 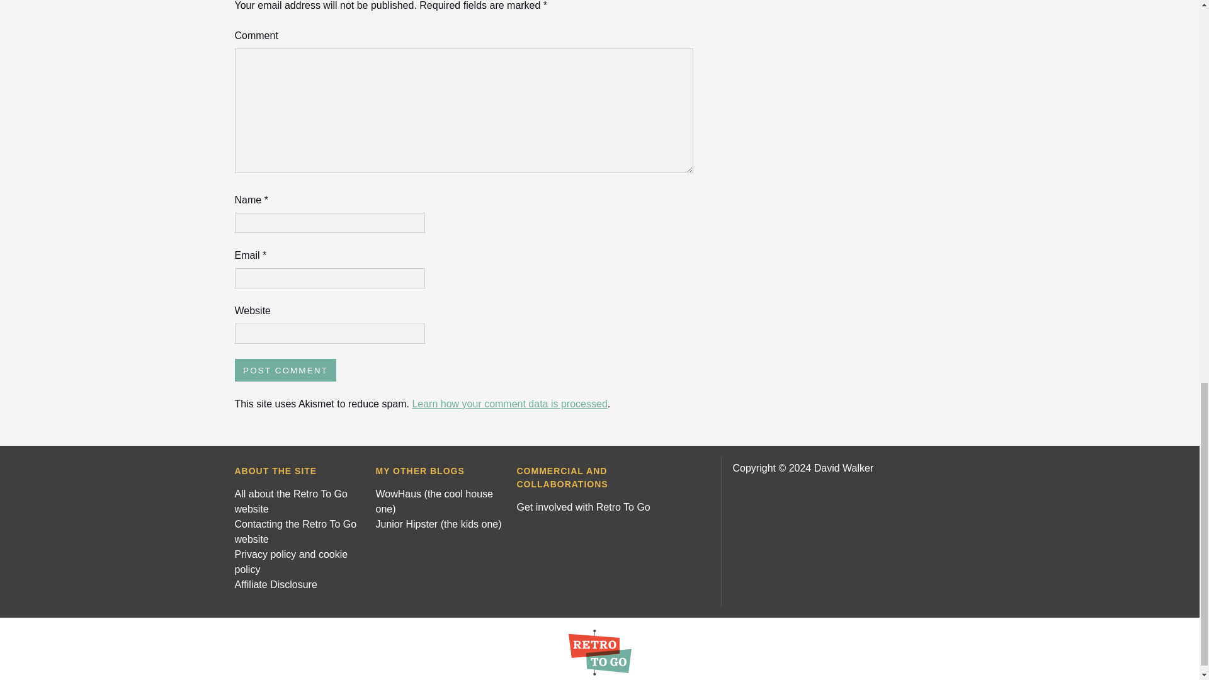 I want to click on Learn how your comment data is processed, so click(x=509, y=404).